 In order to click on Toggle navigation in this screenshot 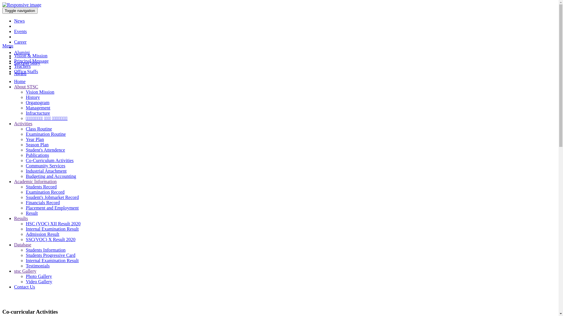, I will do `click(20, 11)`.